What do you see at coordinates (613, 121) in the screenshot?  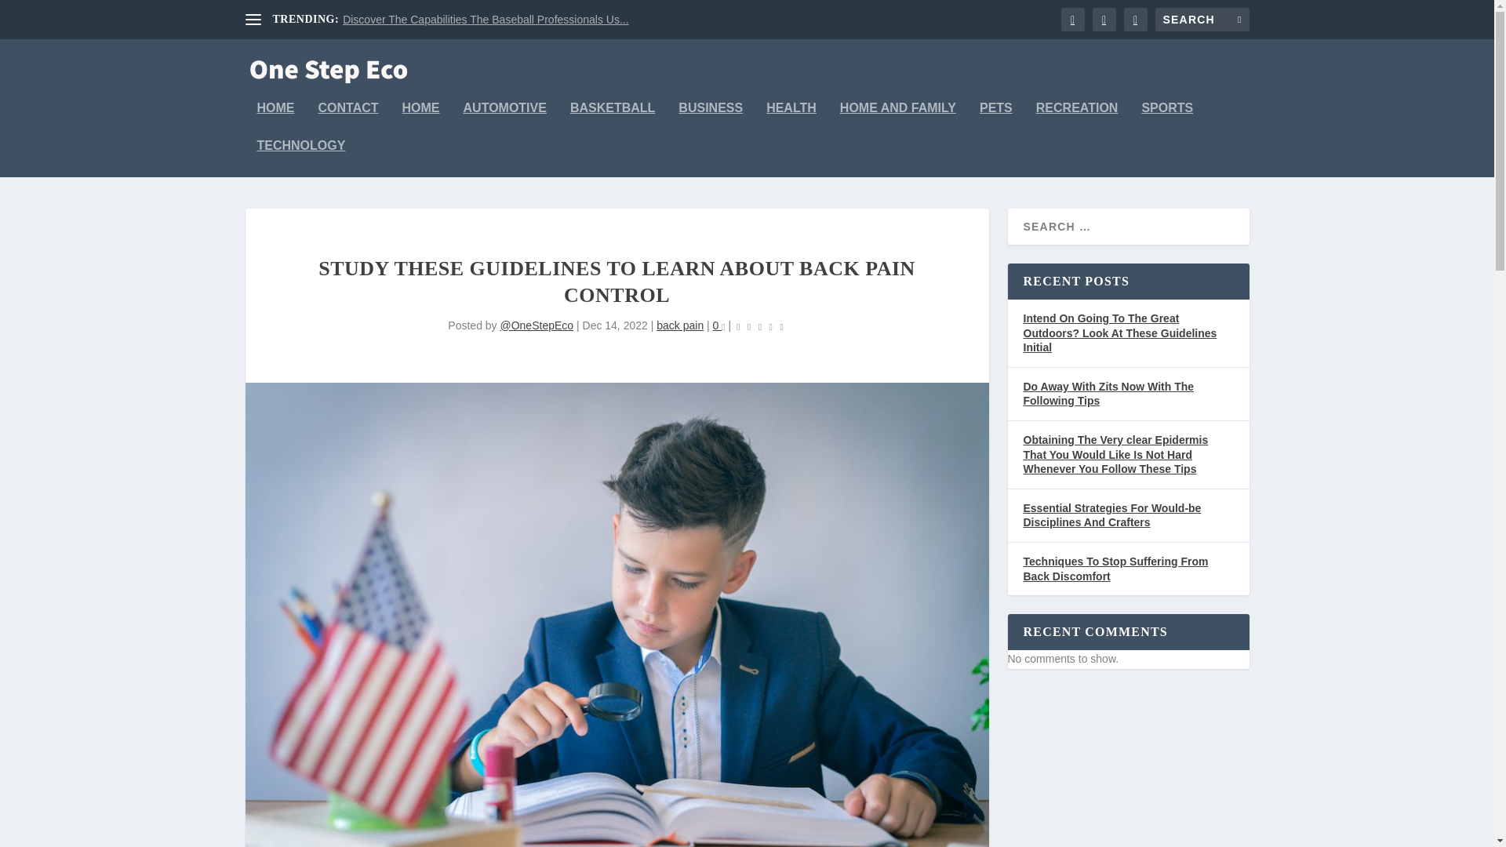 I see `BASKETBALL` at bounding box center [613, 121].